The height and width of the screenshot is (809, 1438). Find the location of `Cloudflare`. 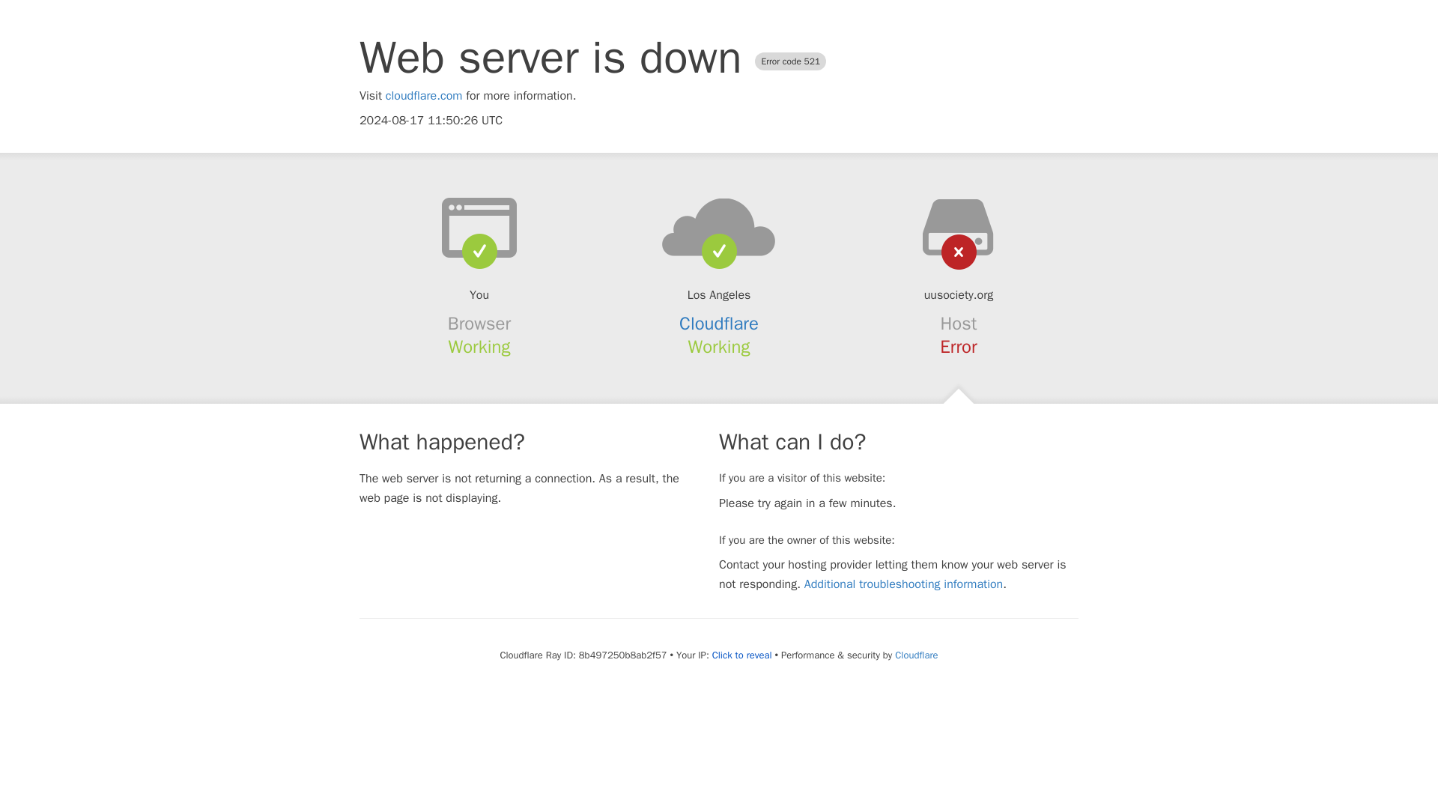

Cloudflare is located at coordinates (719, 324).